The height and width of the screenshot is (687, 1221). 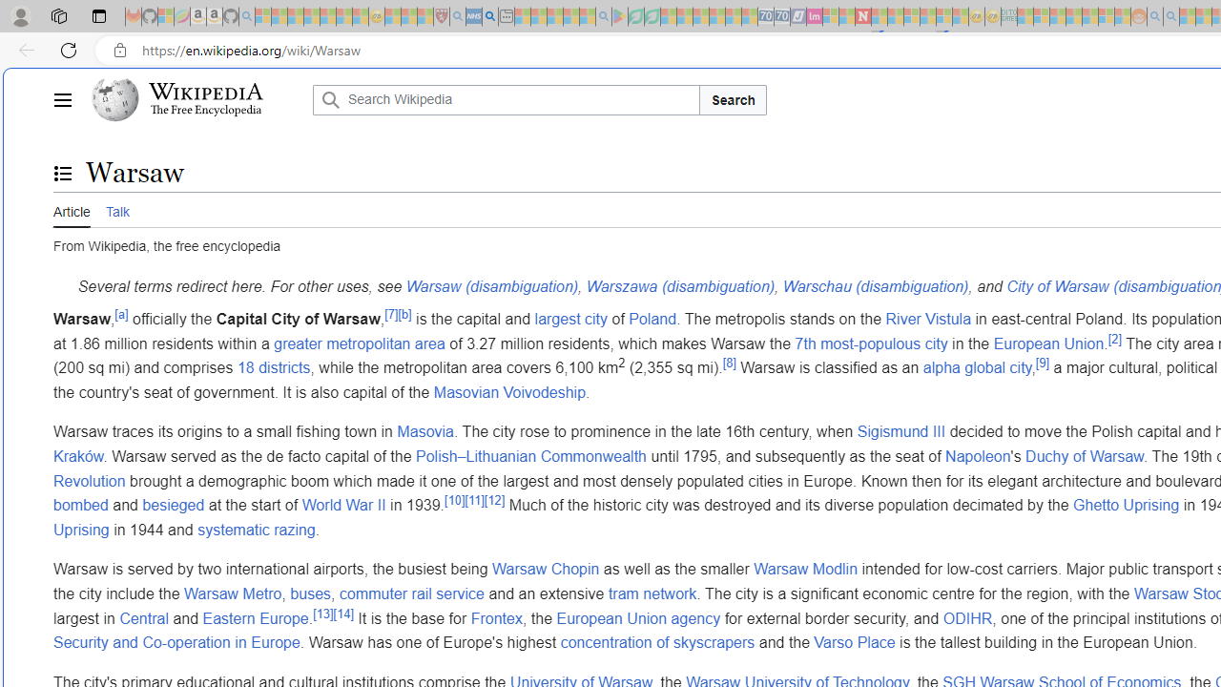 What do you see at coordinates (855, 643) in the screenshot?
I see `Varso Place` at bounding box center [855, 643].